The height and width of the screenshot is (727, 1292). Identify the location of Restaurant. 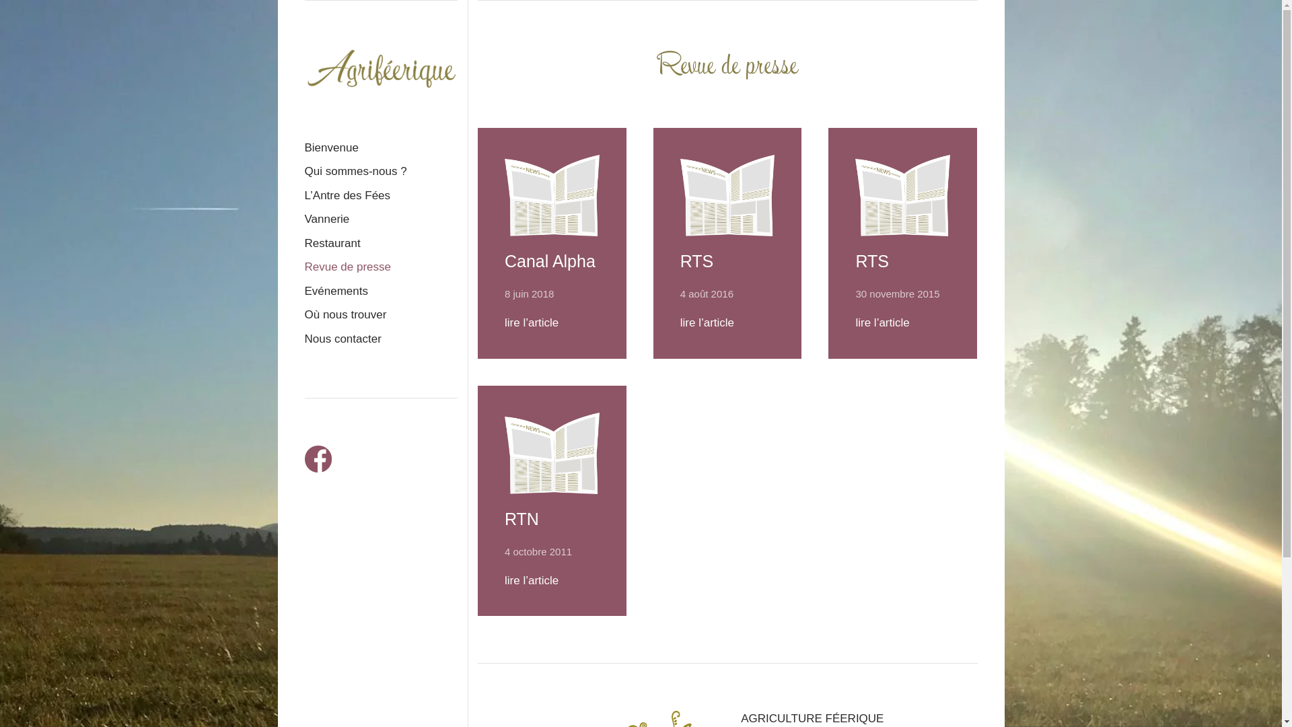
(381, 244).